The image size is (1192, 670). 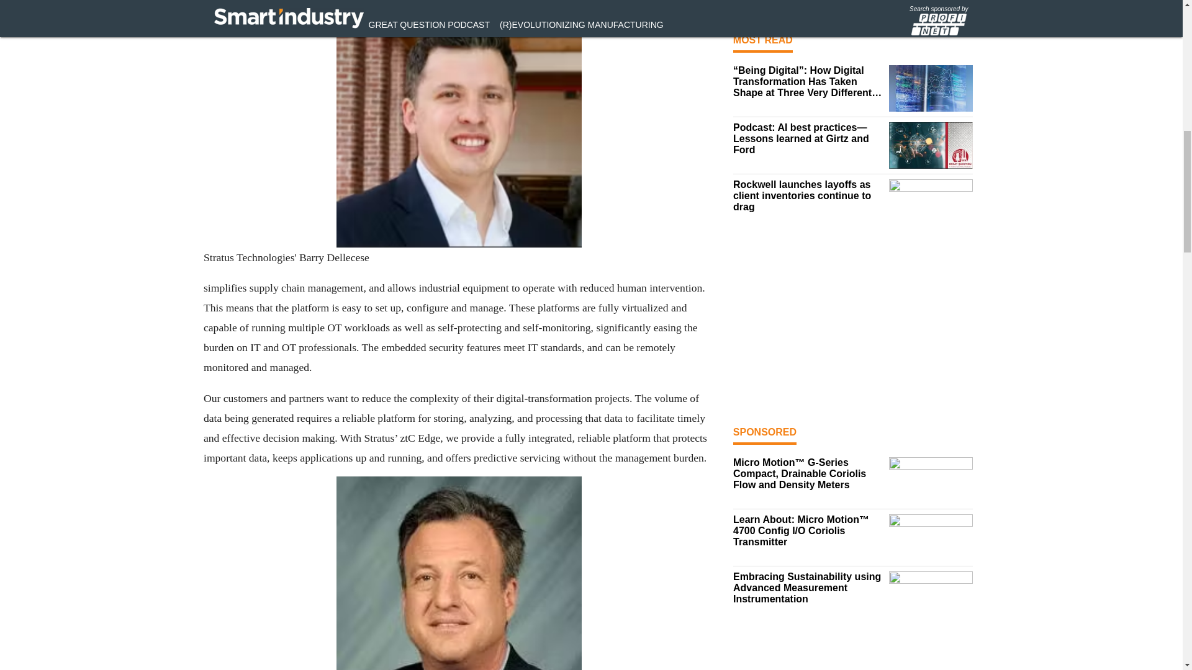 What do you see at coordinates (808, 2) in the screenshot?
I see `How to prevent manufacturing fraud using anomaly detection` at bounding box center [808, 2].